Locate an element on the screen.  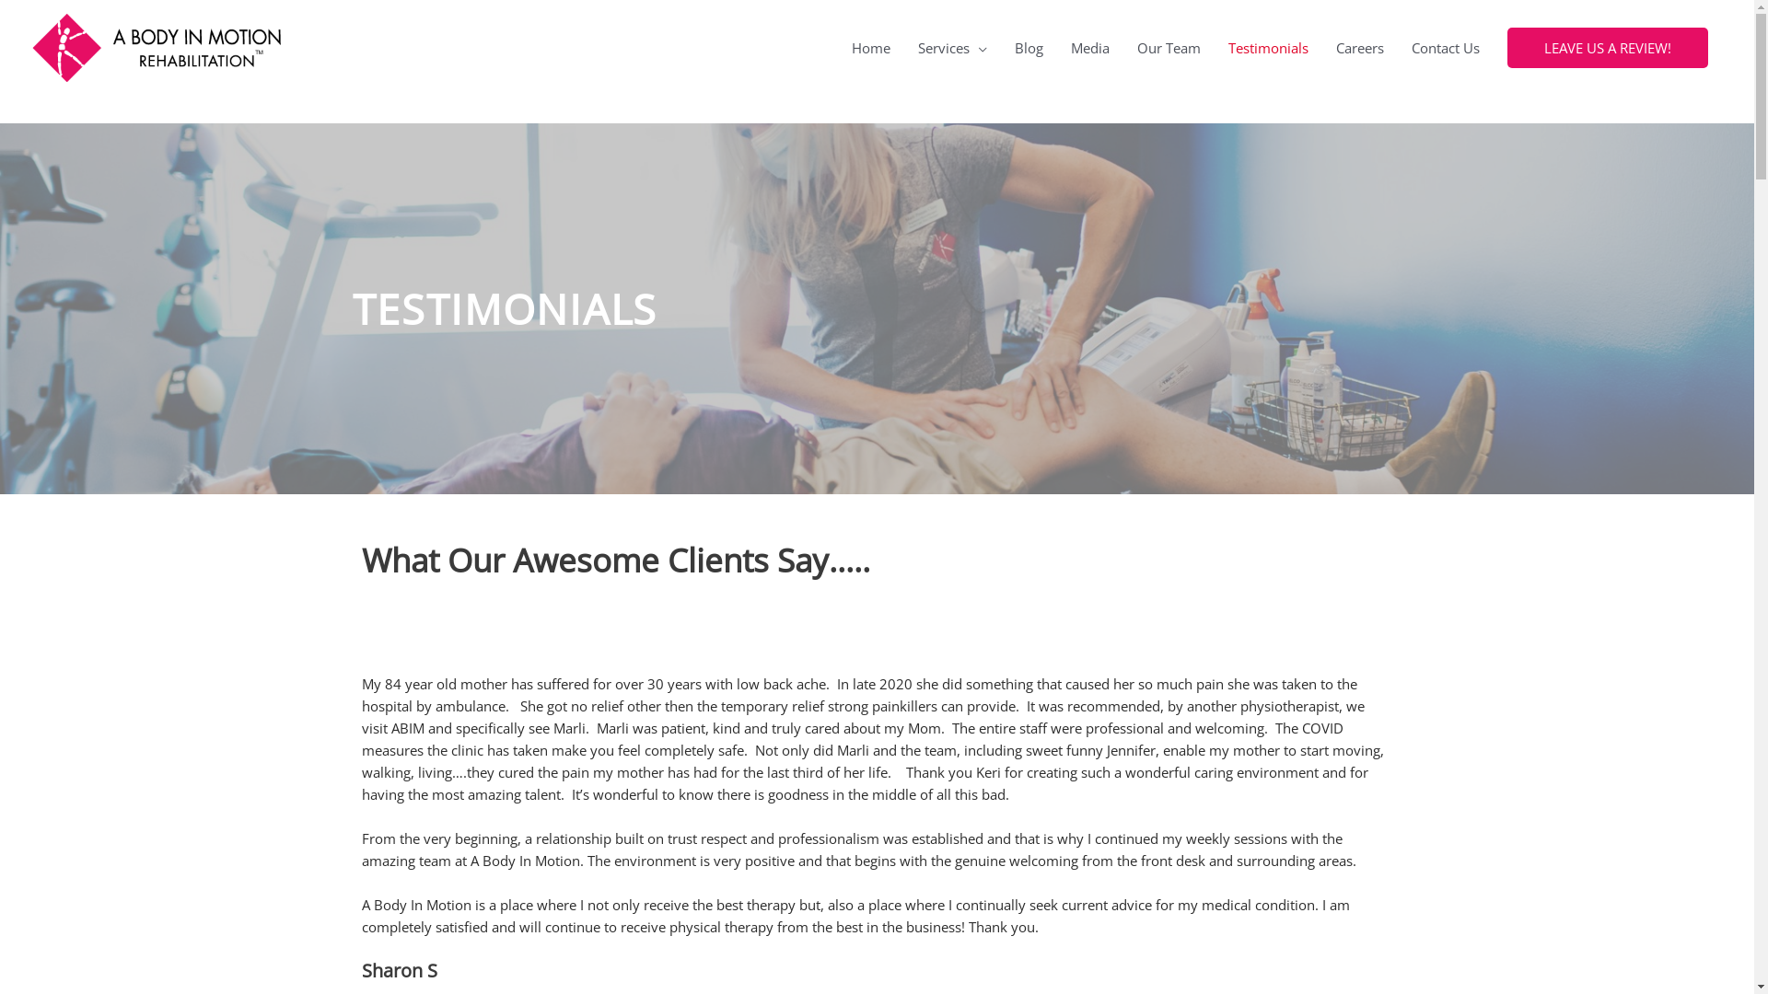
LEAVE US A REVIEW! is located at coordinates (1608, 48).